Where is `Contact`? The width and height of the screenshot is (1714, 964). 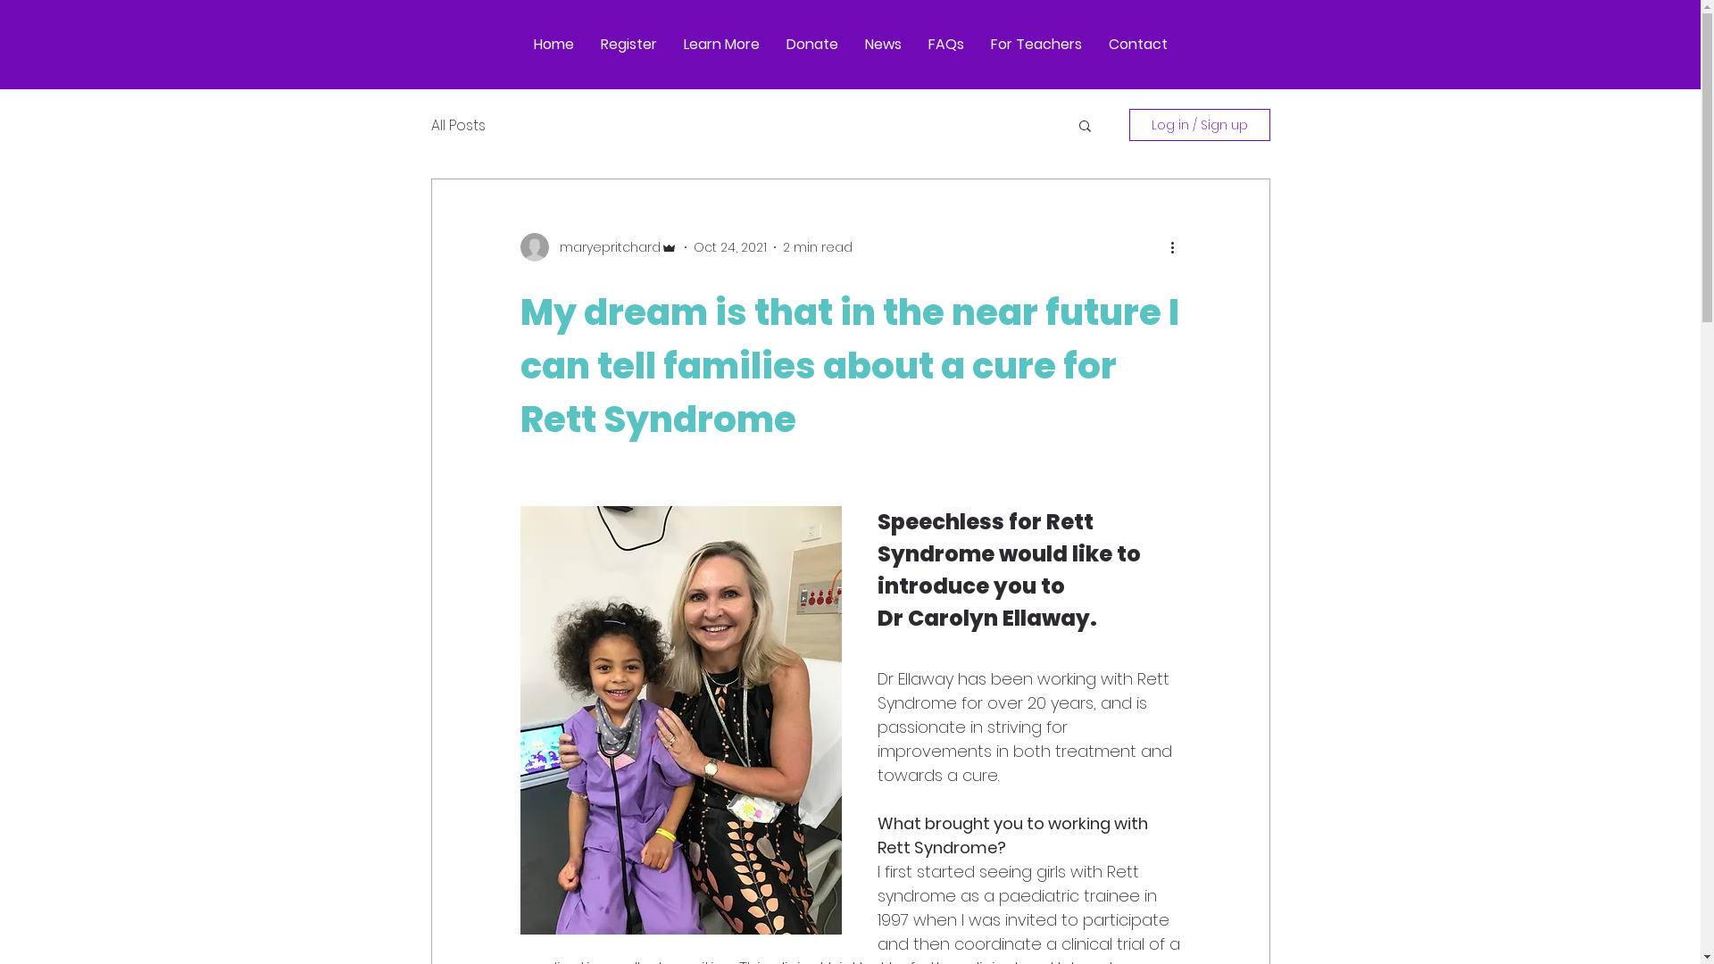
Contact is located at coordinates (1137, 45).